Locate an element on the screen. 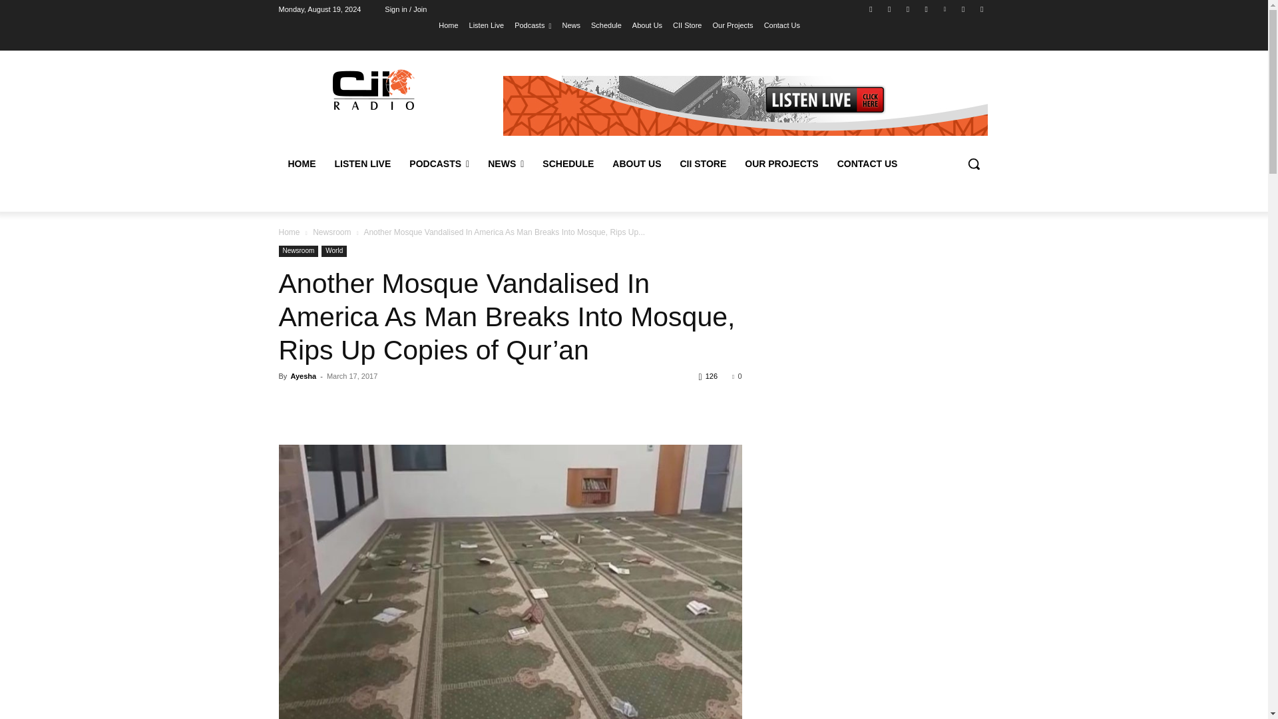 The width and height of the screenshot is (1278, 719). Instagram is located at coordinates (889, 9).